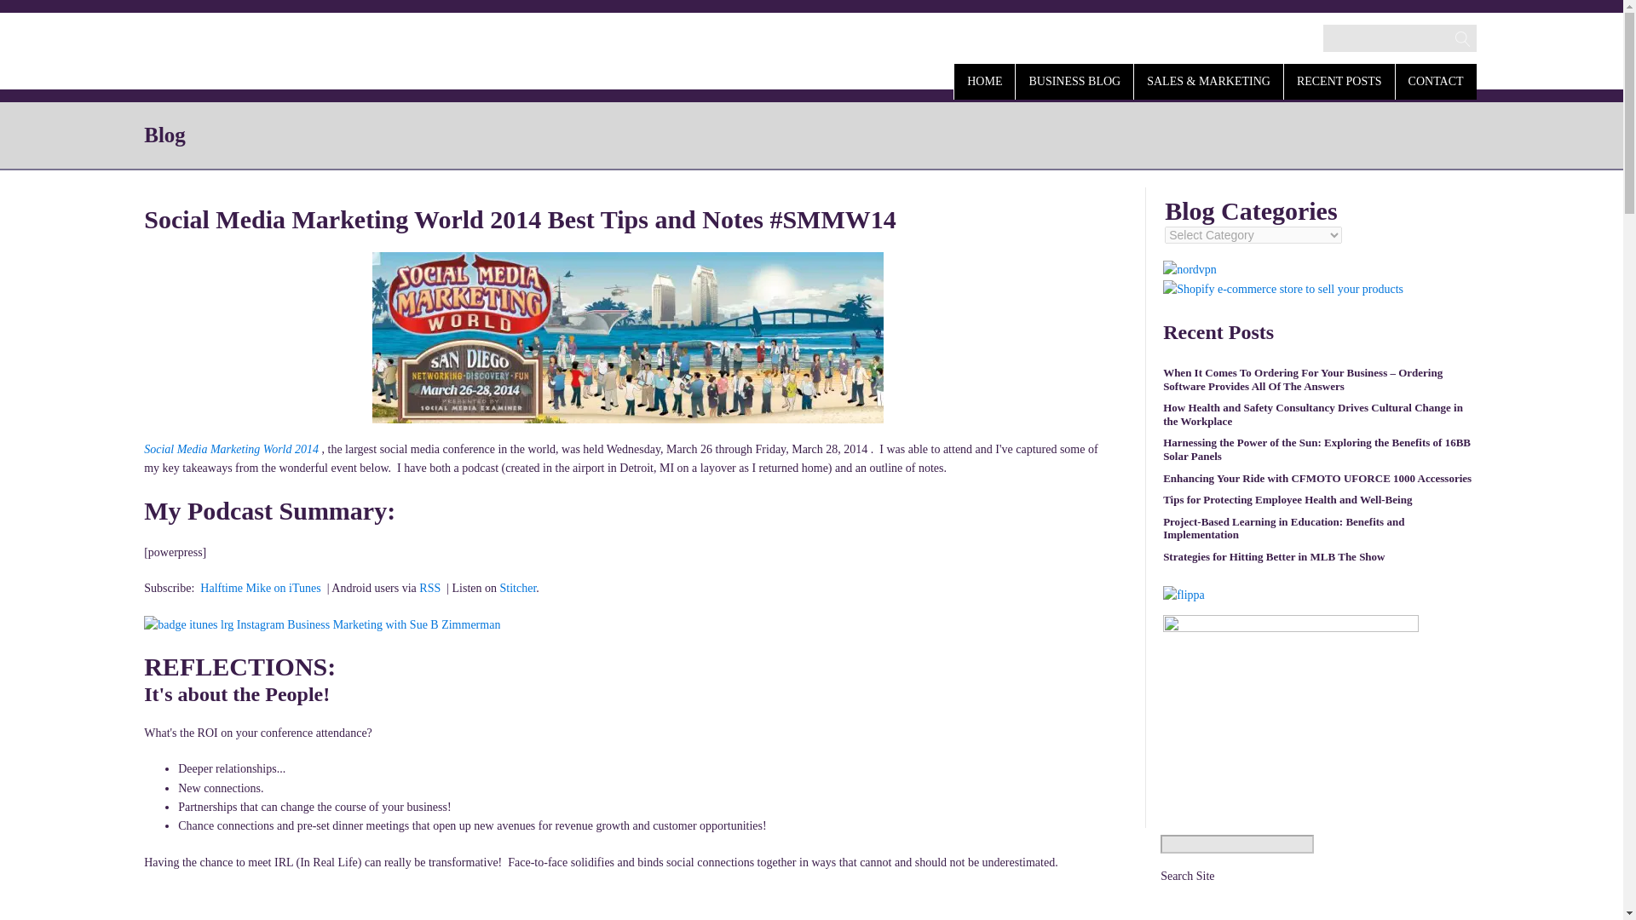 Image resolution: width=1636 pixels, height=920 pixels. I want to click on Mike Gingerich Halftime Mike Podcast on iTunes, so click(260, 588).